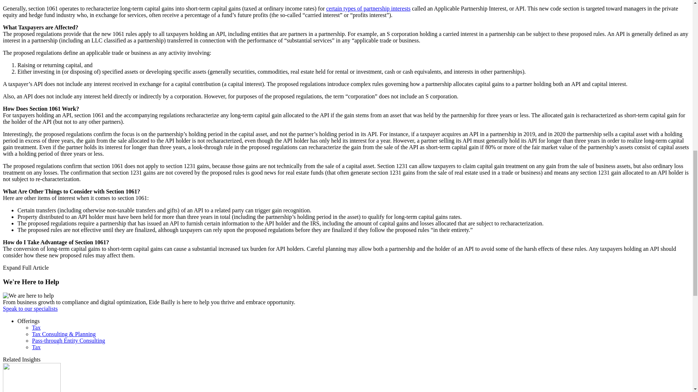 Image resolution: width=698 pixels, height=392 pixels. What do you see at coordinates (25, 268) in the screenshot?
I see `Expand Full Article` at bounding box center [25, 268].